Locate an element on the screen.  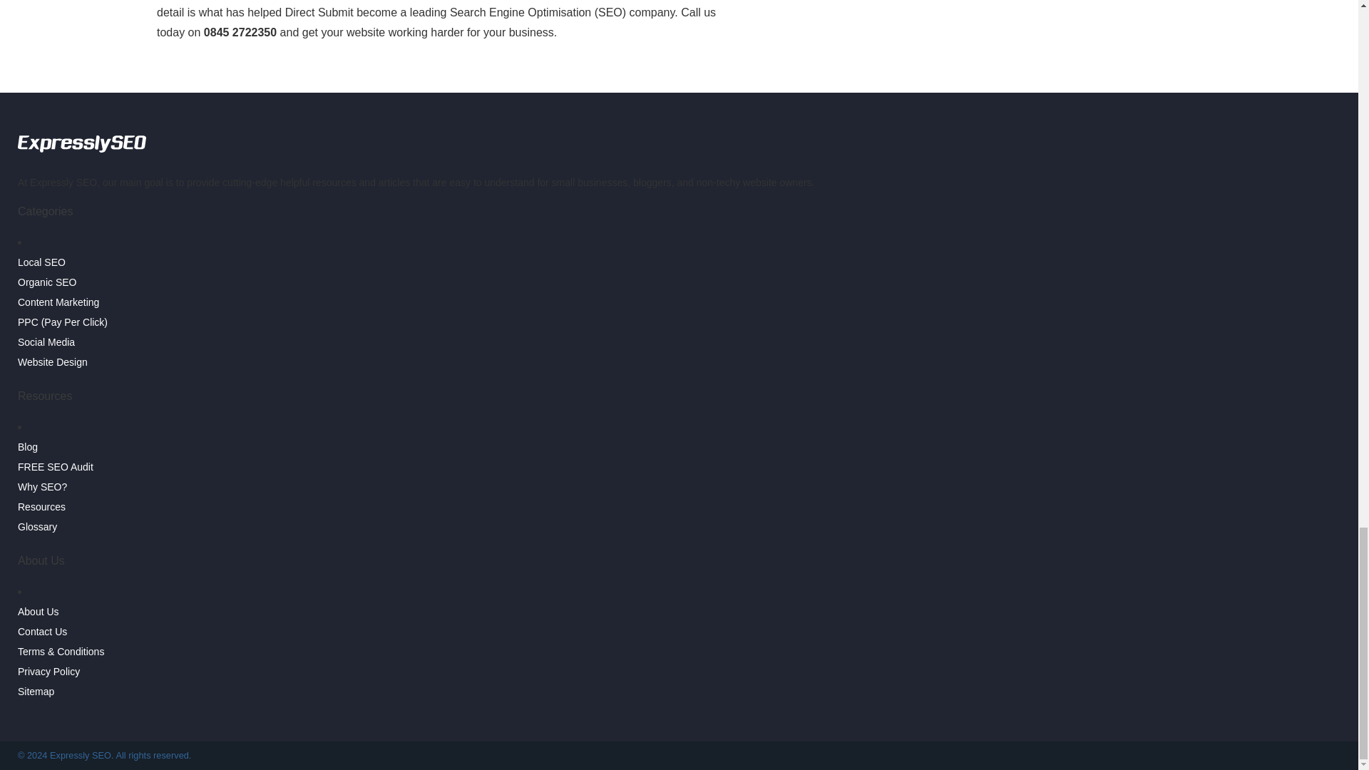
Content Marketing is located at coordinates (58, 302).